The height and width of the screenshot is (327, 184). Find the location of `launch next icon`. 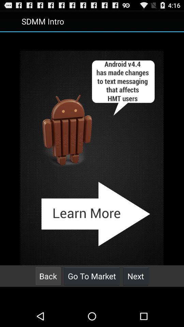

launch next icon is located at coordinates (136, 276).